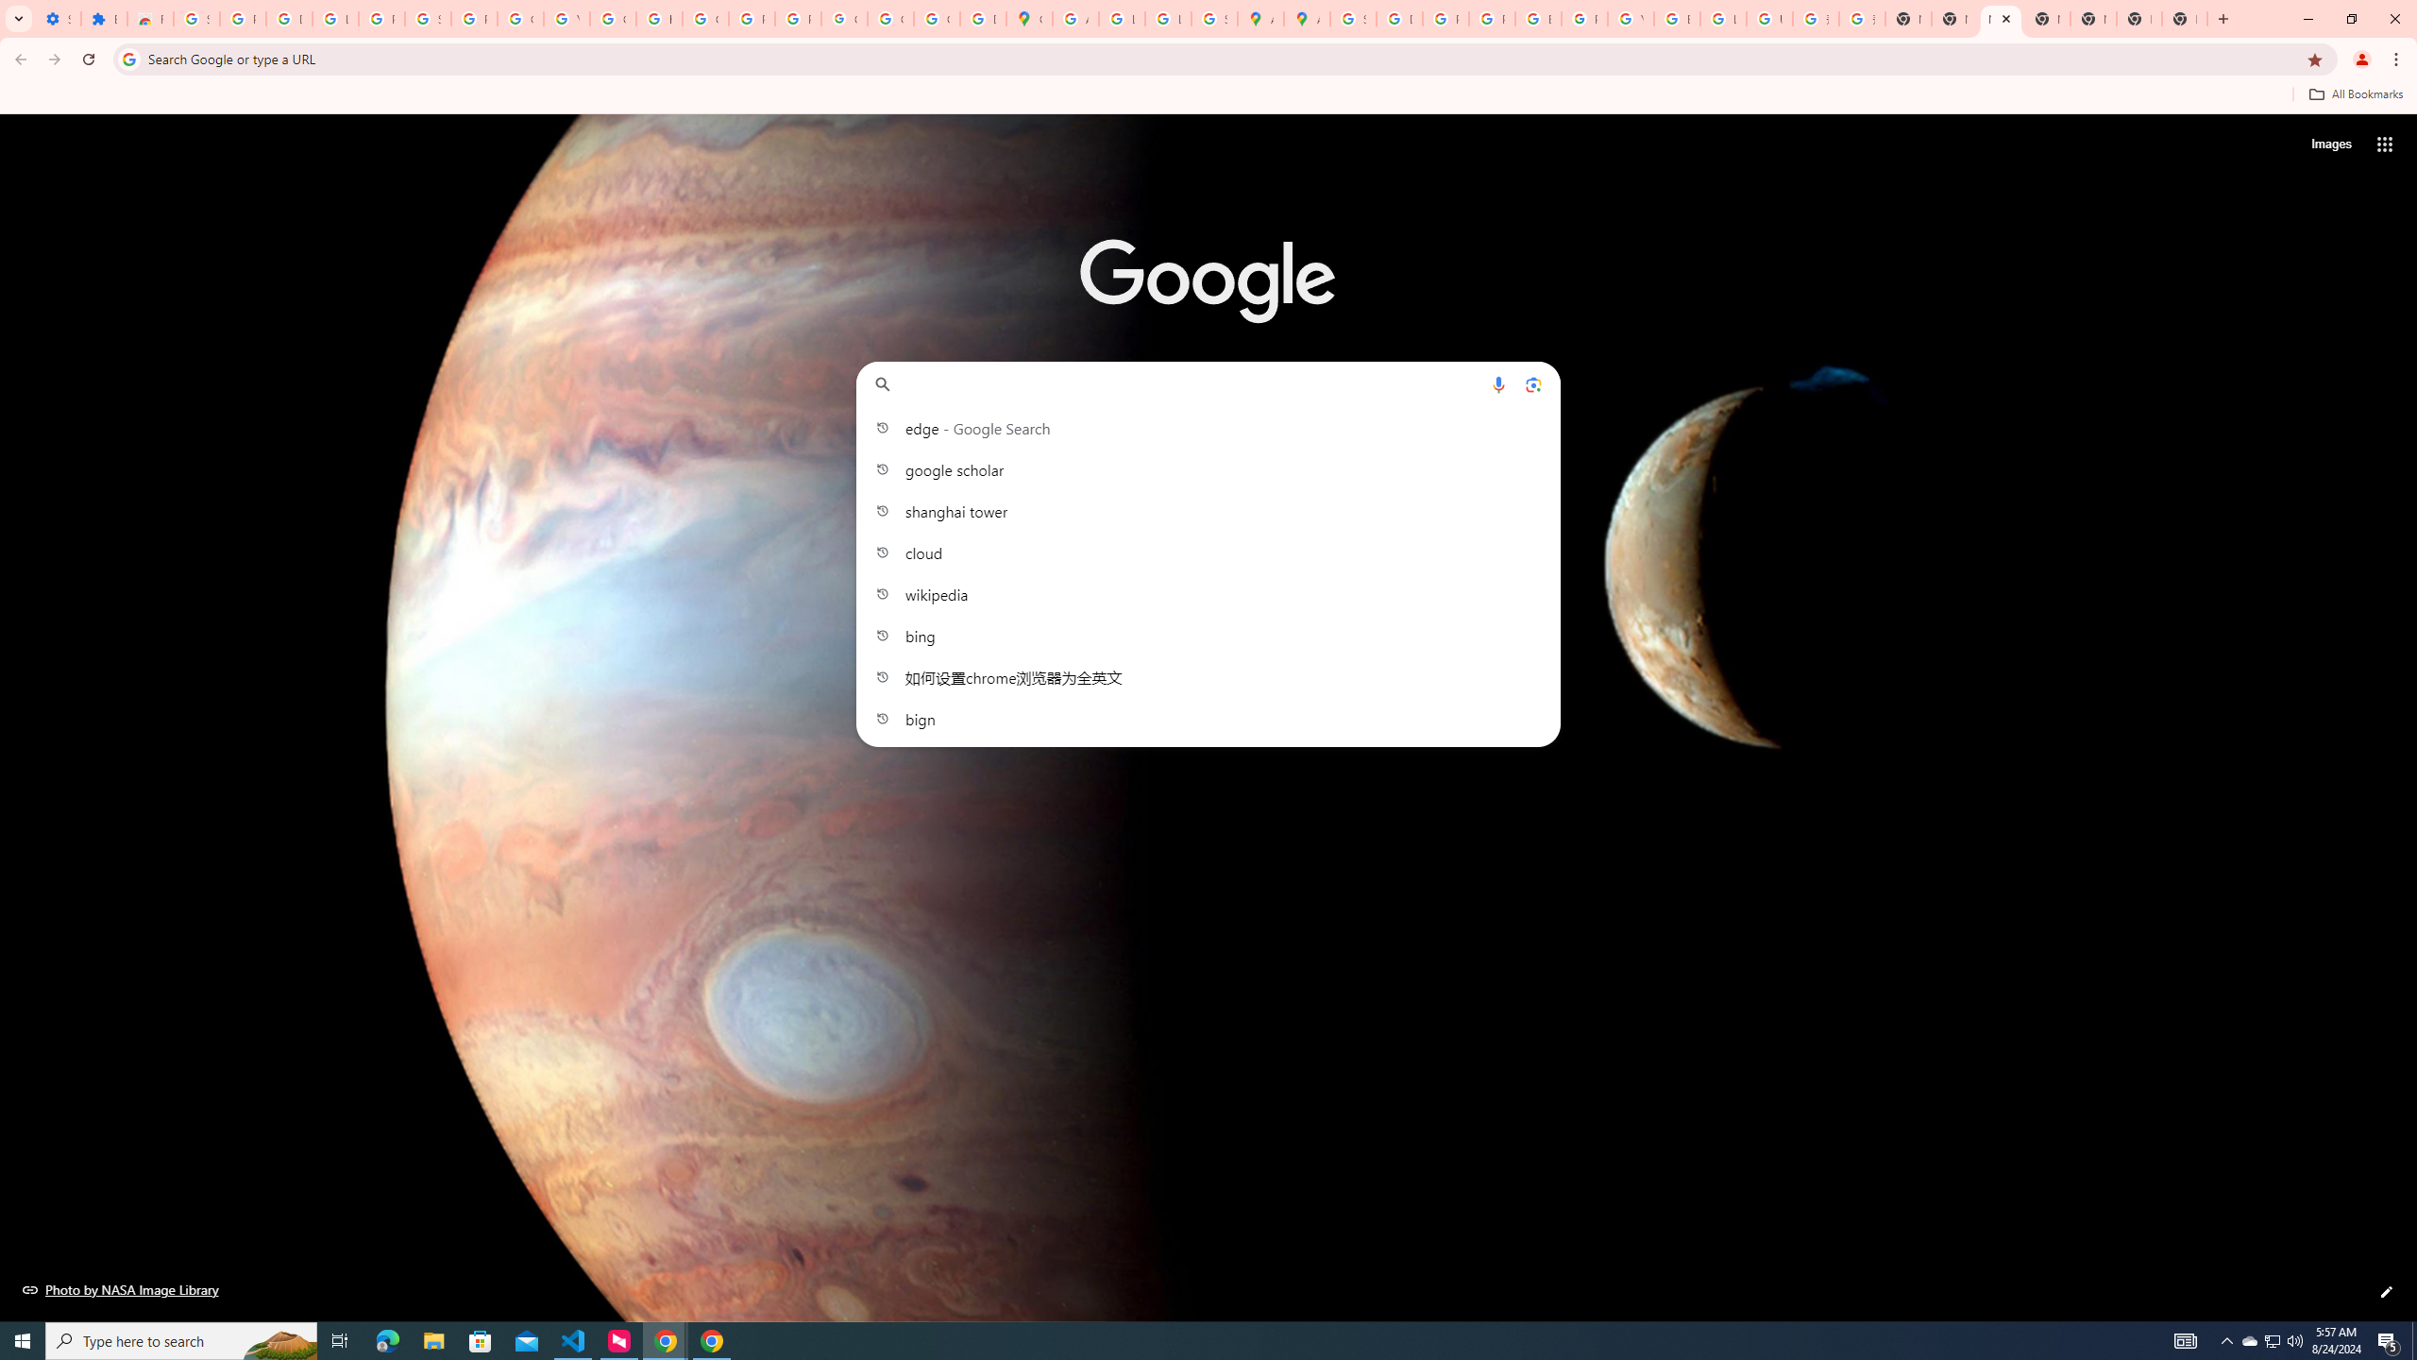 The width and height of the screenshot is (2417, 1360). Describe the element at coordinates (2387, 1292) in the screenshot. I see `Customize this page` at that location.